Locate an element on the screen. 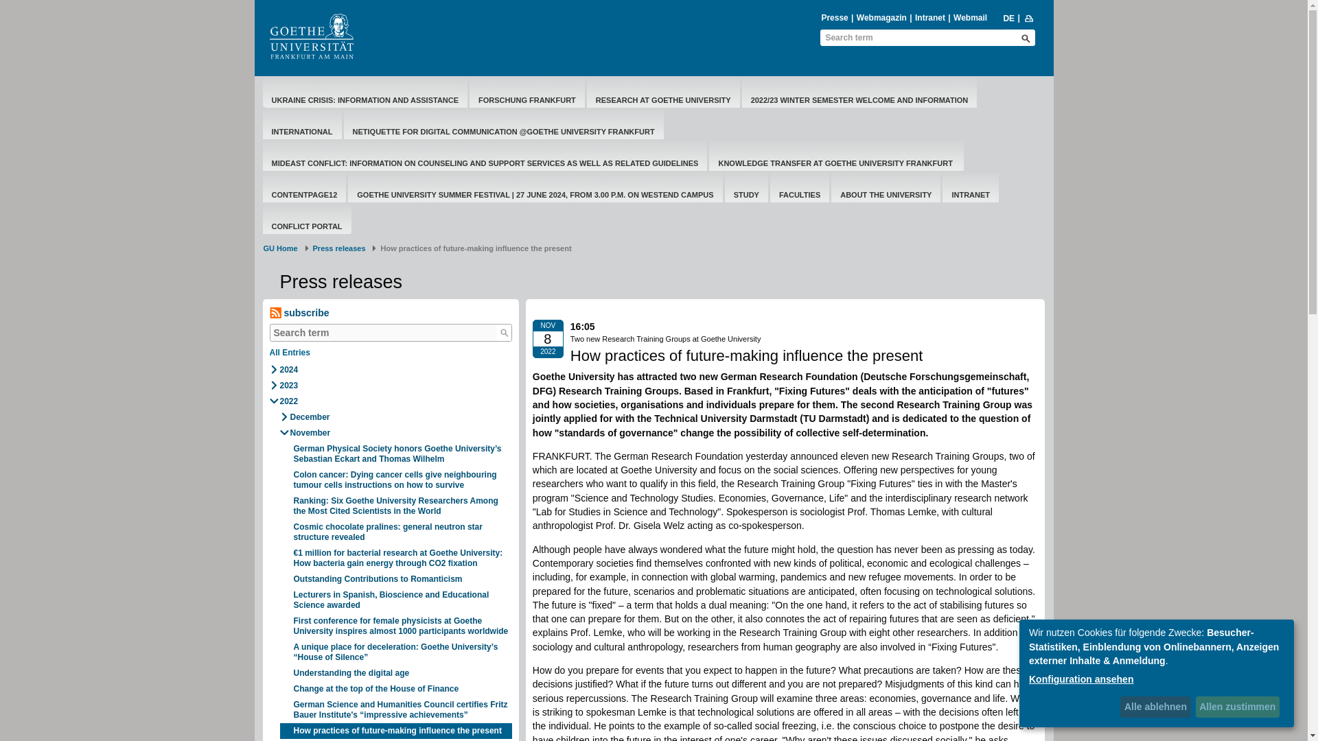 This screenshot has width=1318, height=741. CONTENTPAGE12 is located at coordinates (305, 195).